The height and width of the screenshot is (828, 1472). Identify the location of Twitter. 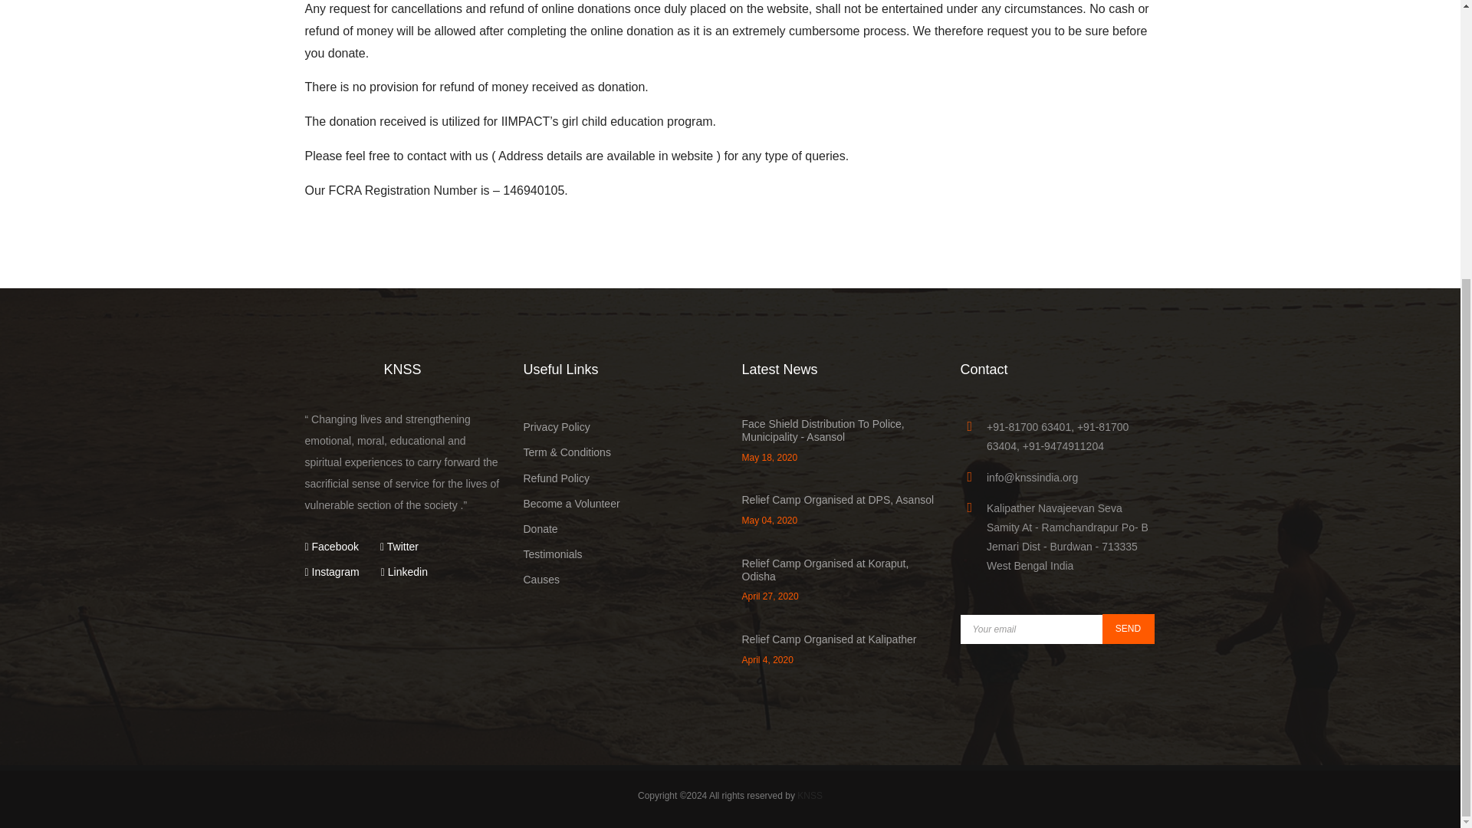
(399, 547).